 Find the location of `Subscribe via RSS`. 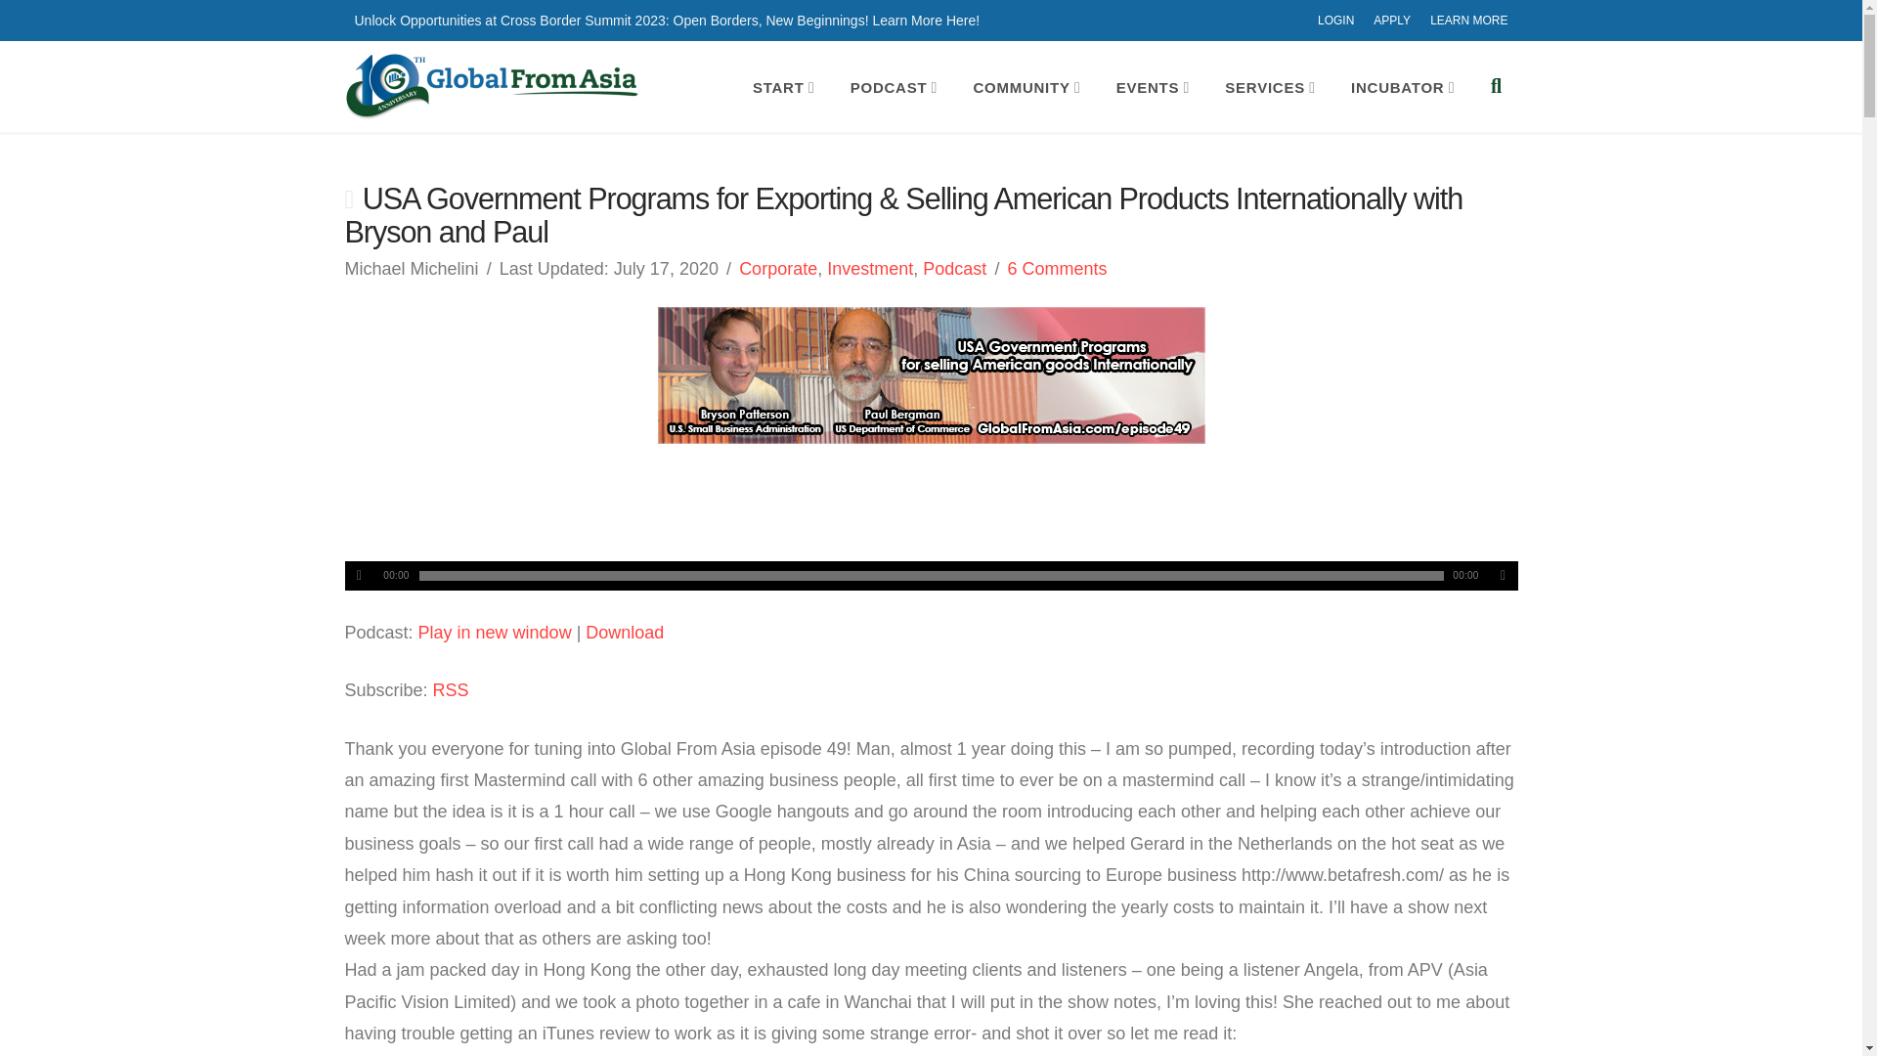

Subscribe via RSS is located at coordinates (452, 690).